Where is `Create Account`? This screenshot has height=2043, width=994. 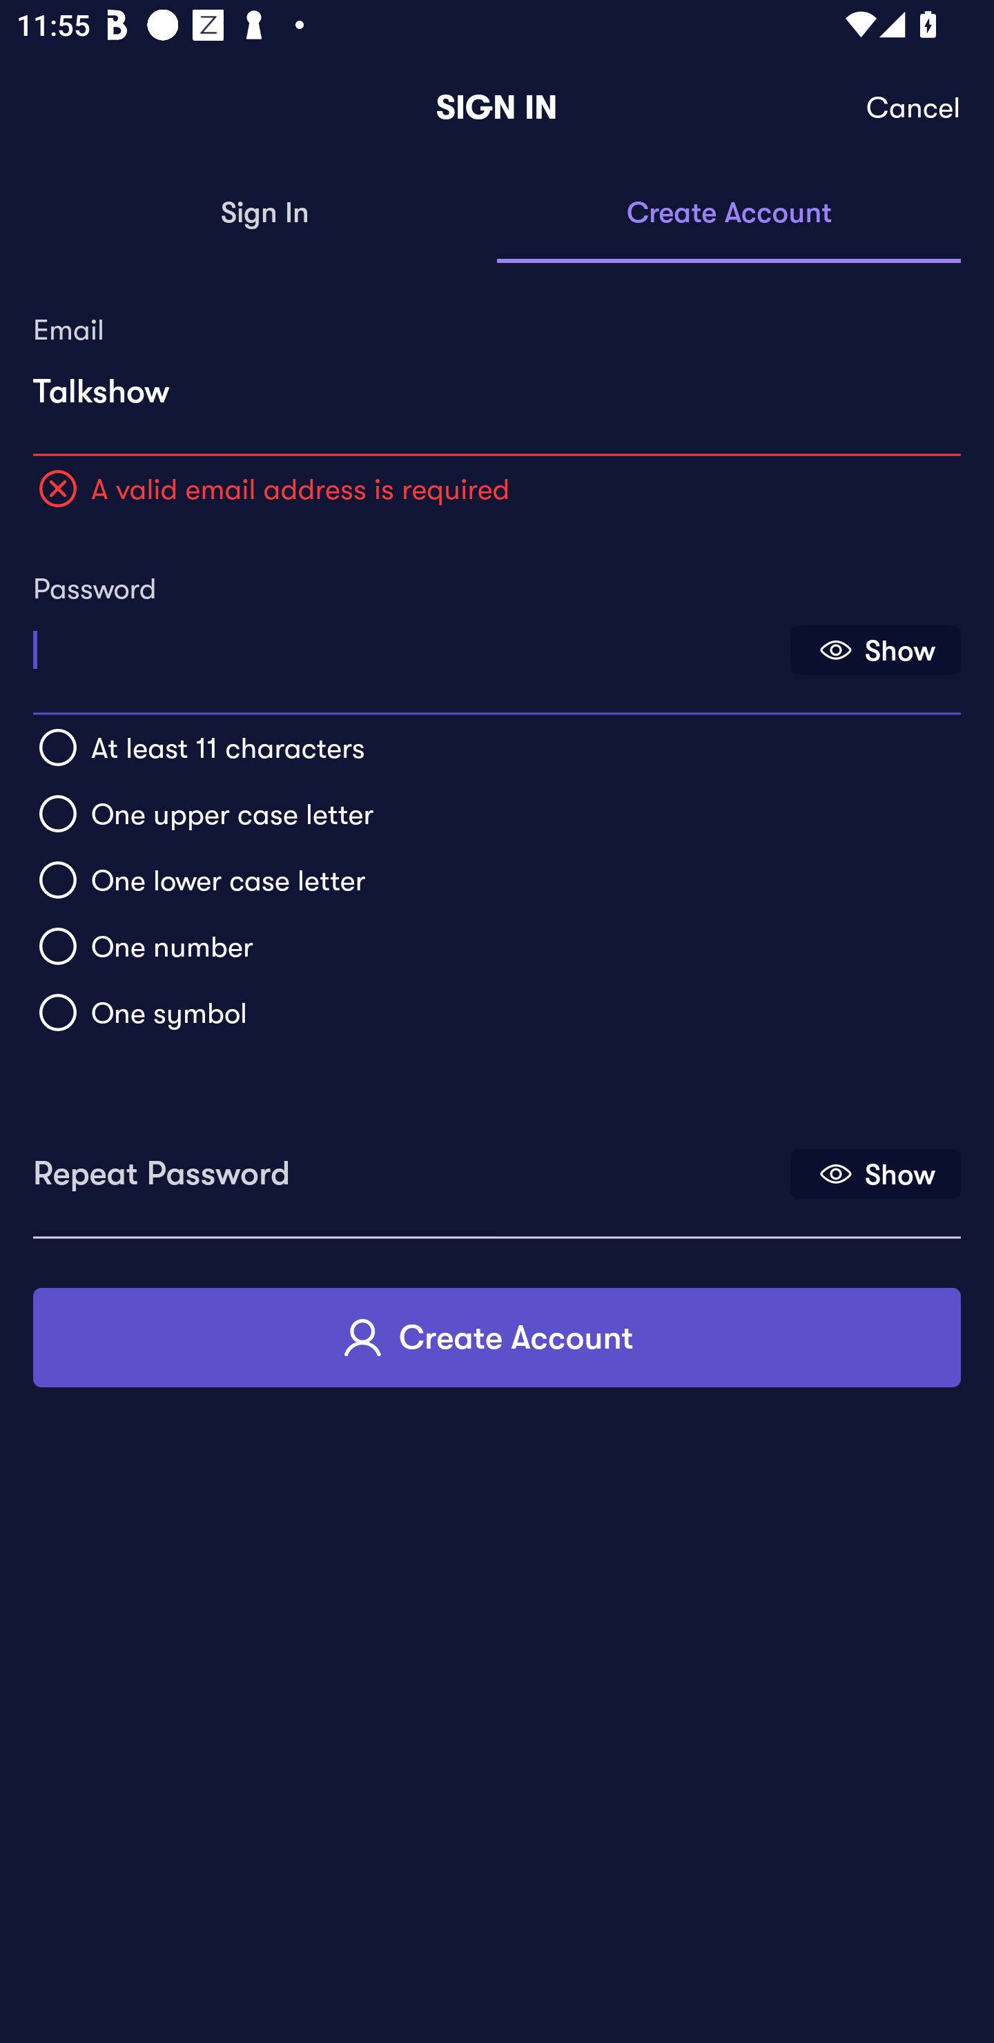 Create Account is located at coordinates (497, 1336).